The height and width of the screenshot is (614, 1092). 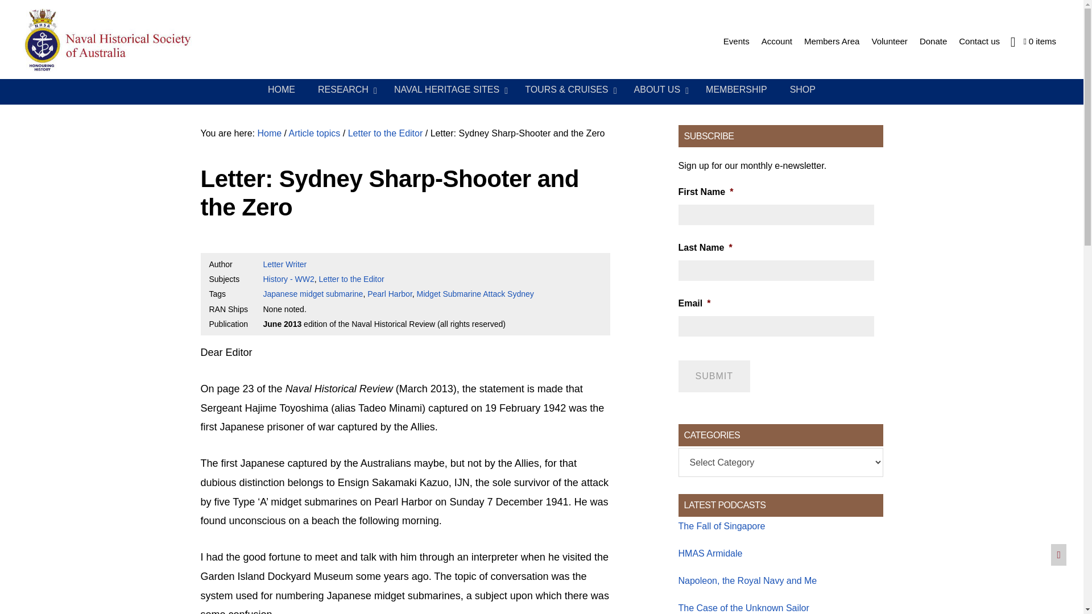 I want to click on Show Search, so click(x=1012, y=41).